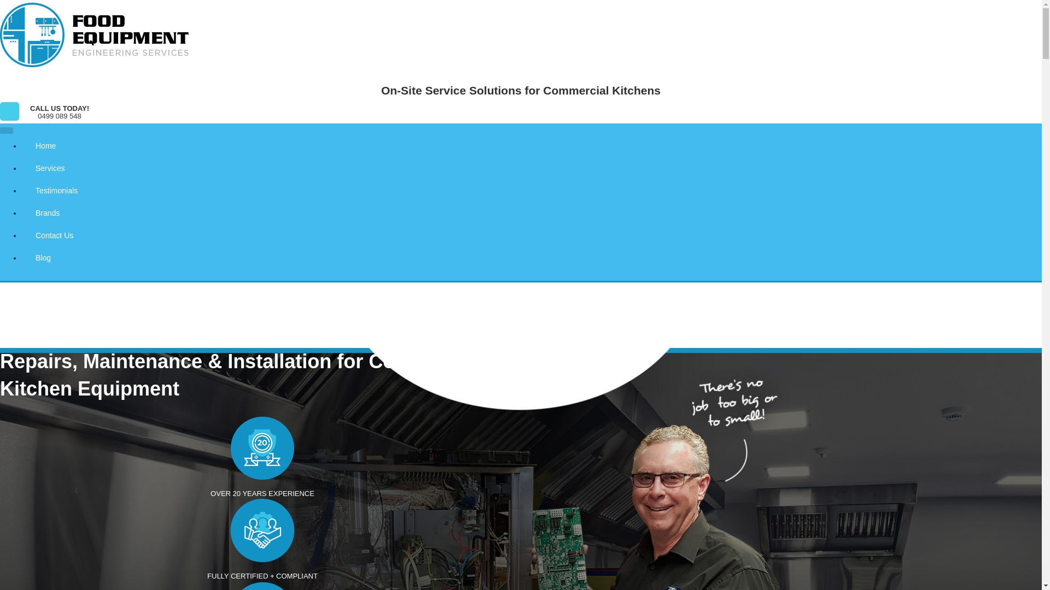 This screenshot has height=590, width=1050. What do you see at coordinates (532, 235) in the screenshot?
I see `Contact Us` at bounding box center [532, 235].